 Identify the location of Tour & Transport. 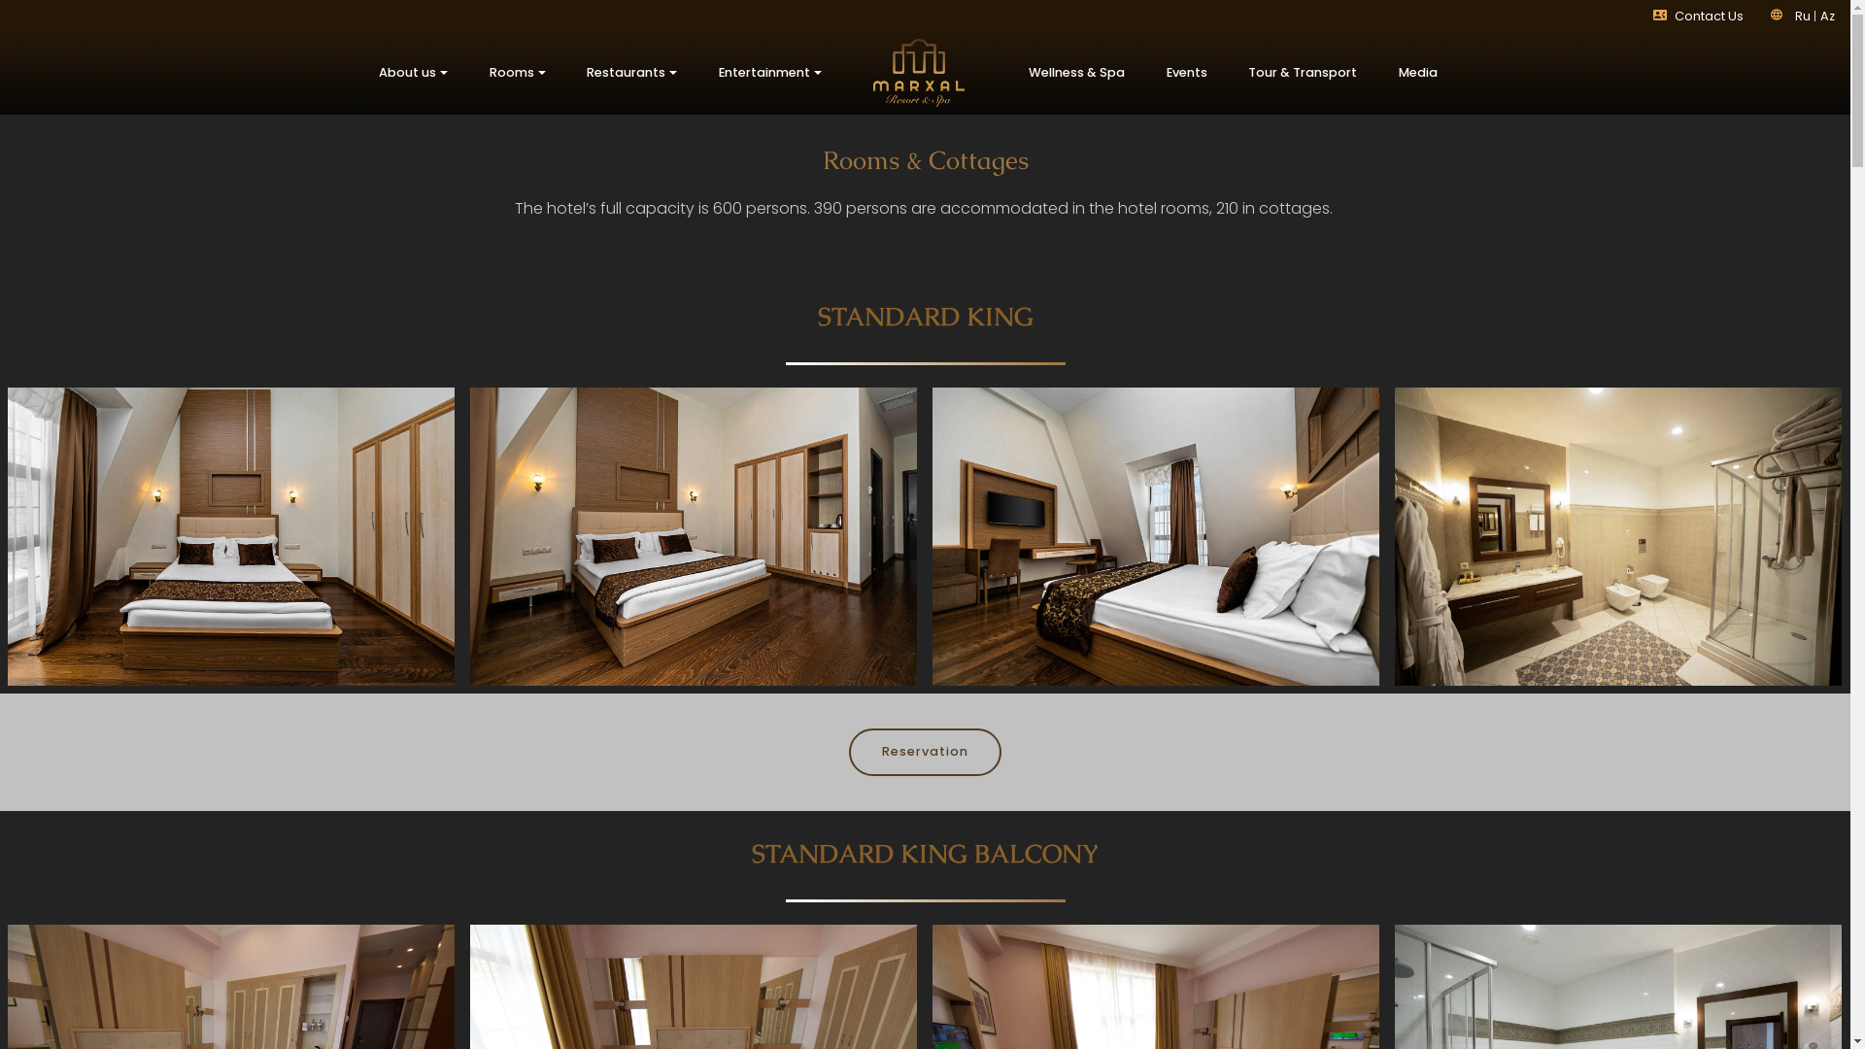
(1304, 73).